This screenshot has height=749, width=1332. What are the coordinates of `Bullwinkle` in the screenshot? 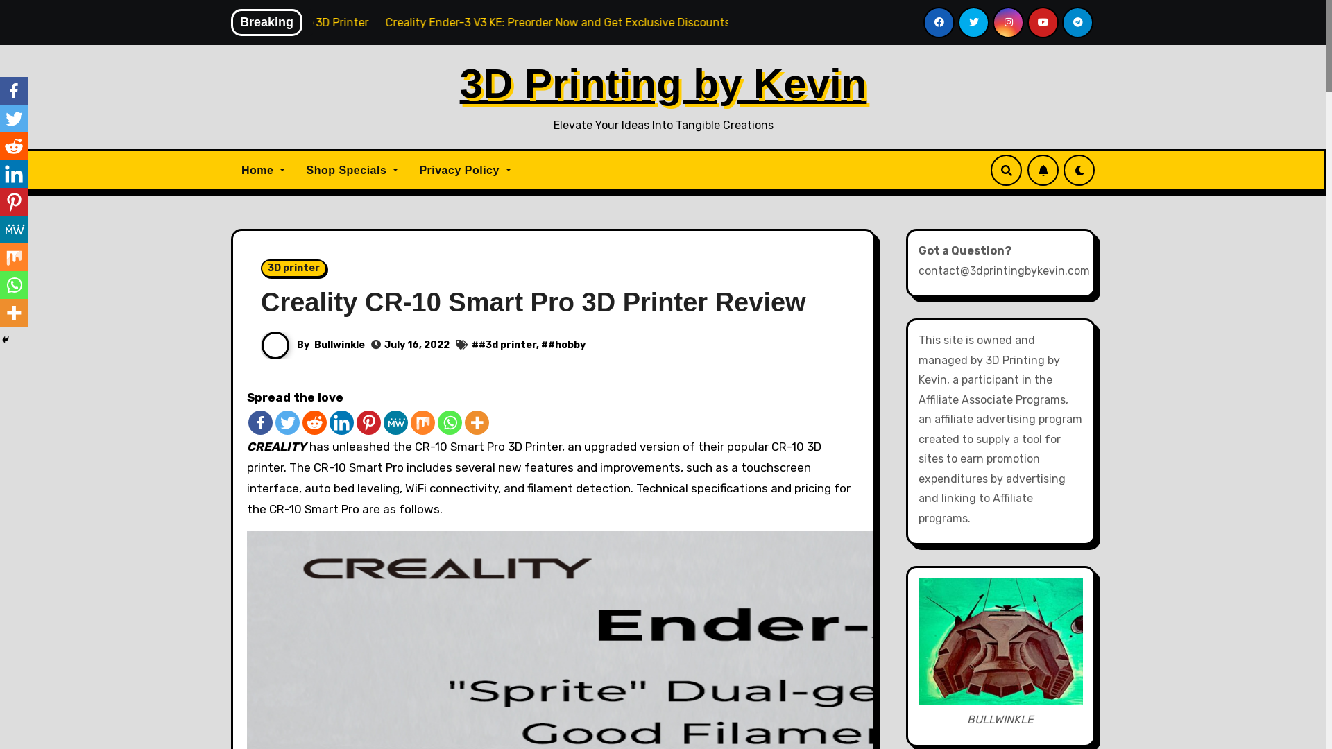 It's located at (340, 345).